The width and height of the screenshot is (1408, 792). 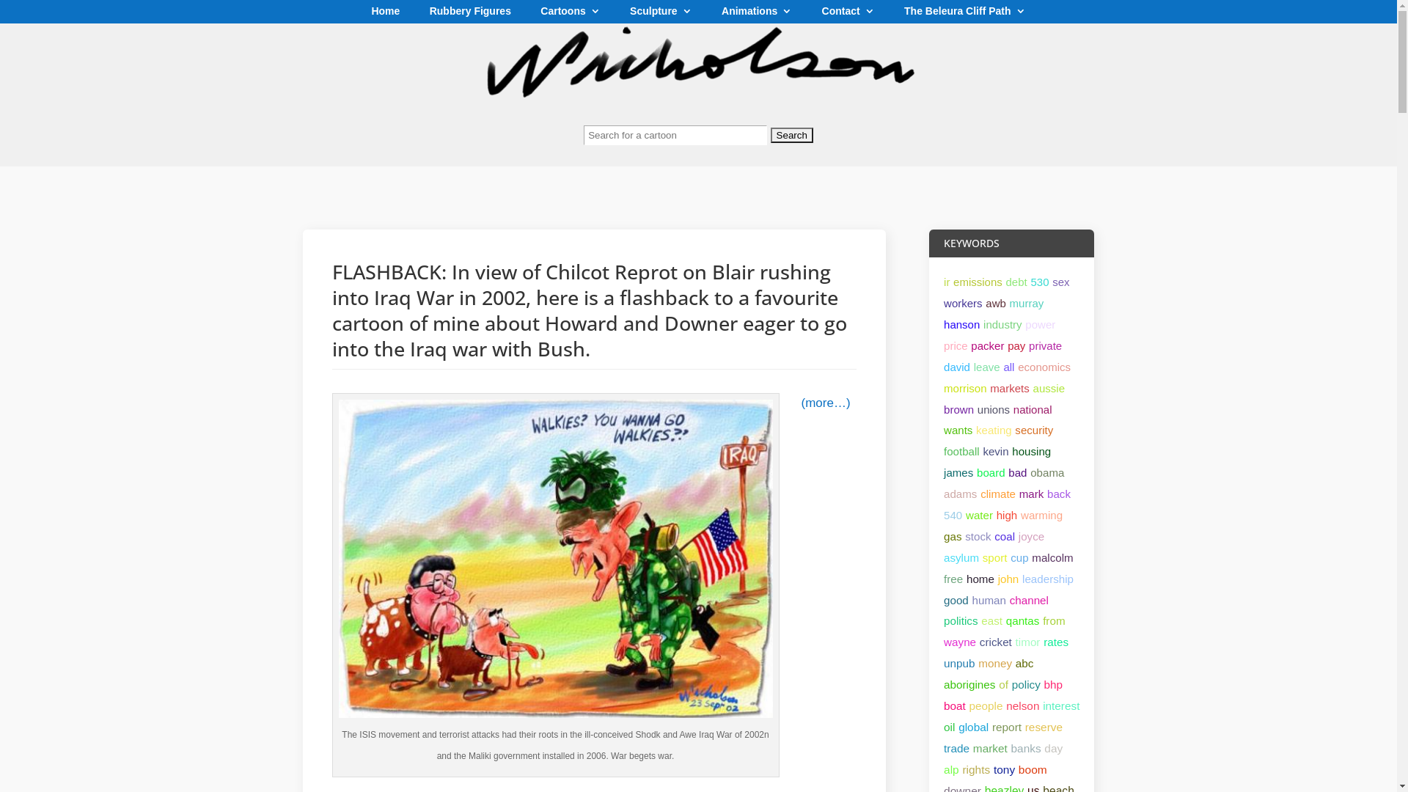 I want to click on Search for:, so click(x=698, y=142).